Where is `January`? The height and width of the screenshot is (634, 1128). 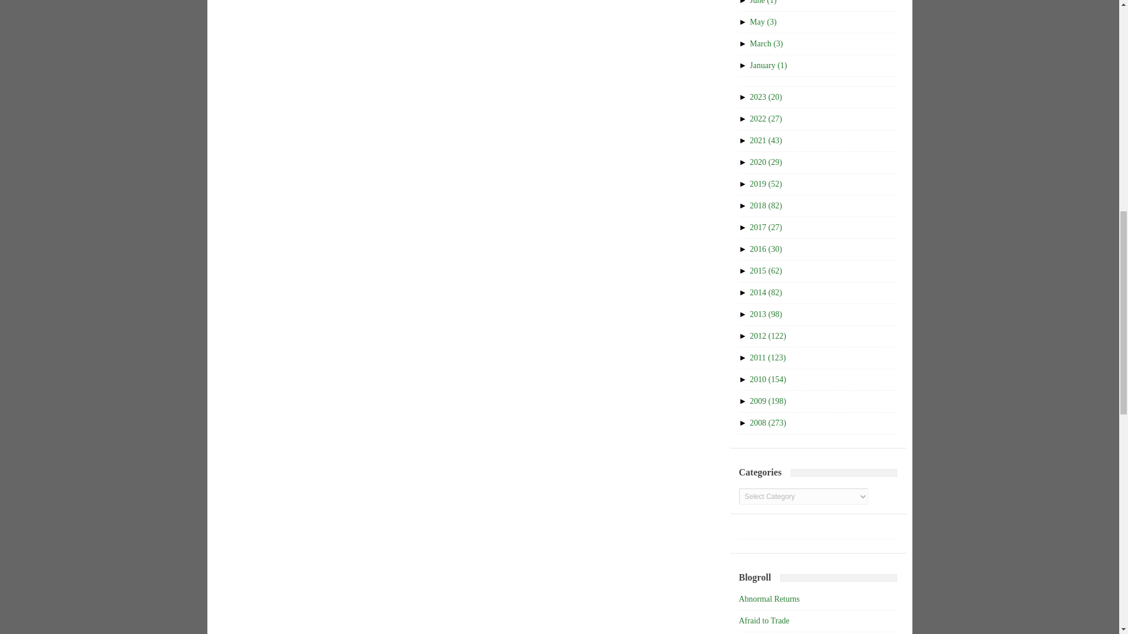 January is located at coordinates (768, 65).